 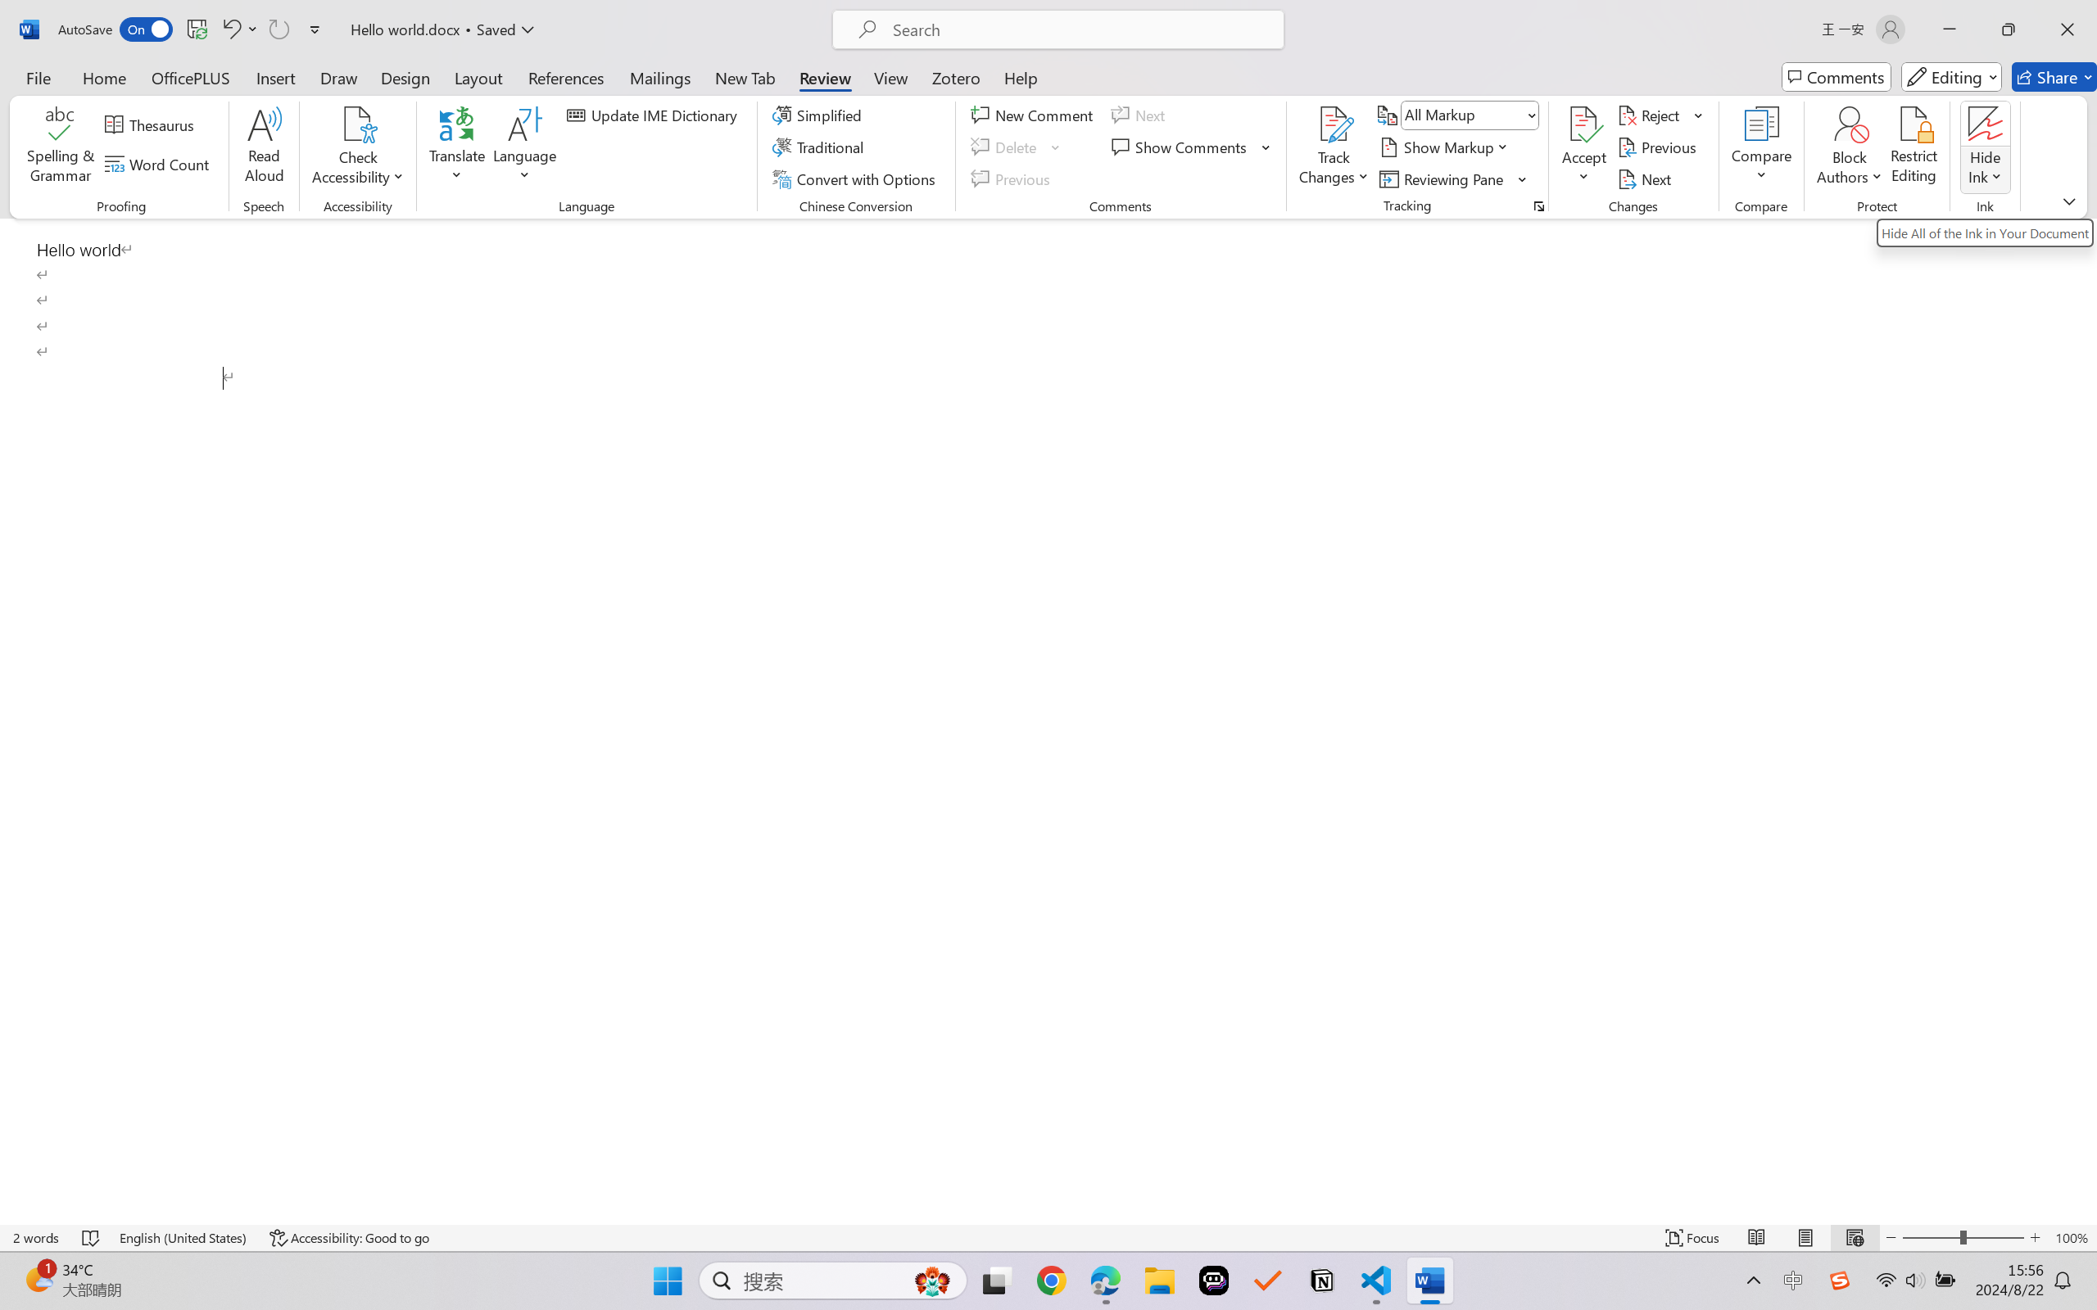 What do you see at coordinates (315, 29) in the screenshot?
I see `Customize Quick Access Toolbar` at bounding box center [315, 29].